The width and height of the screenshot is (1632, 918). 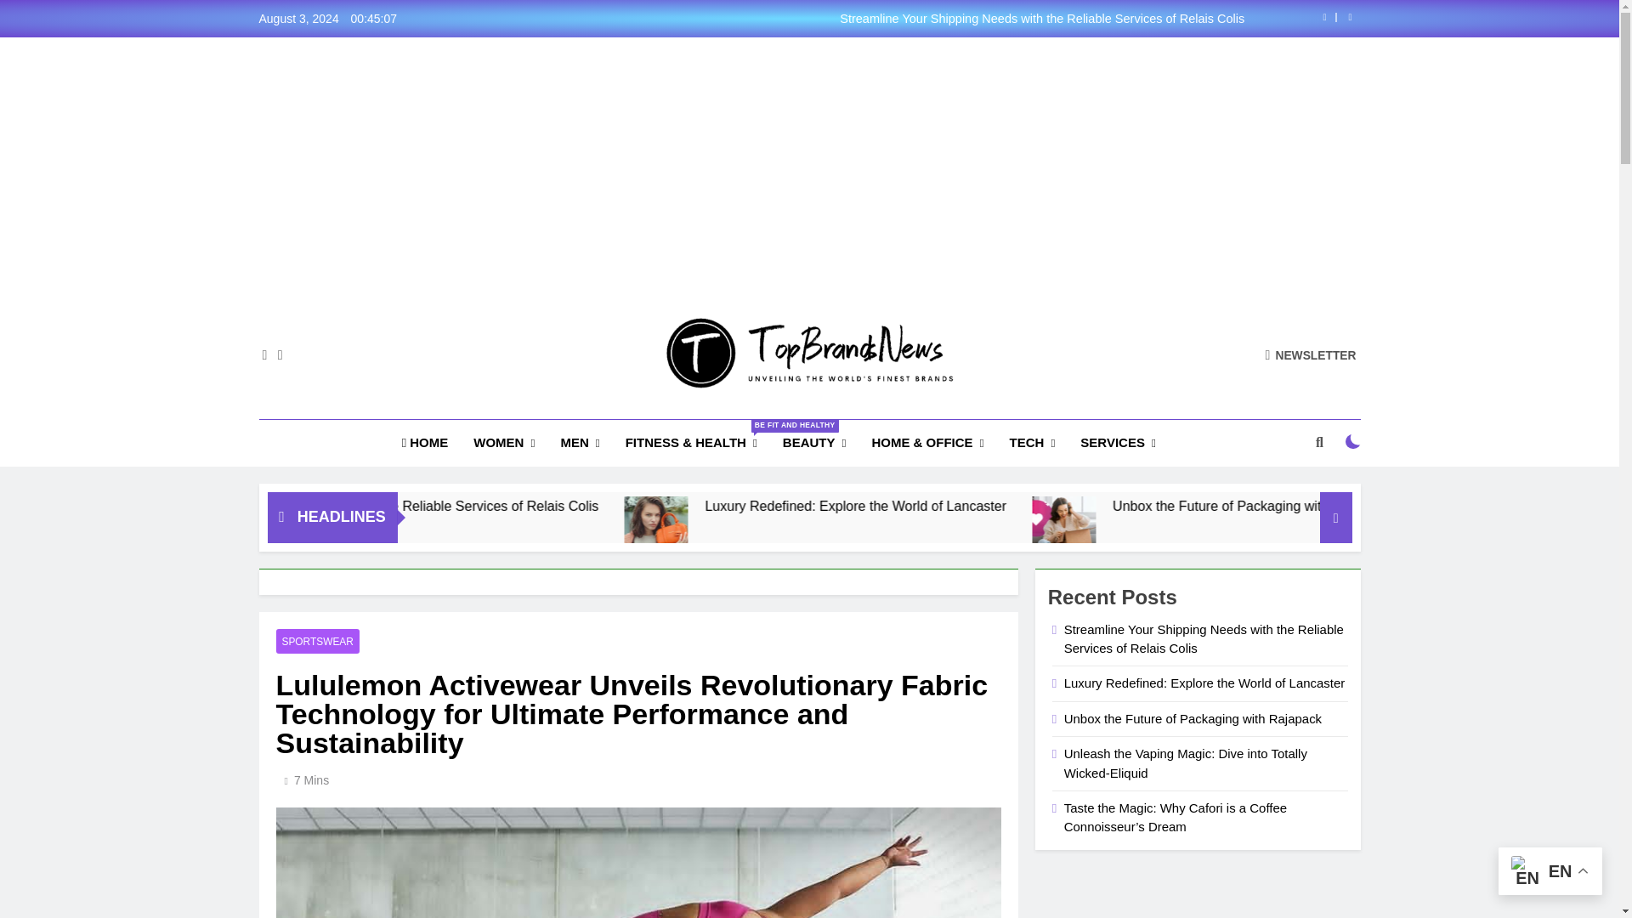 I want to click on Top Brands News, so click(x=682, y=413).